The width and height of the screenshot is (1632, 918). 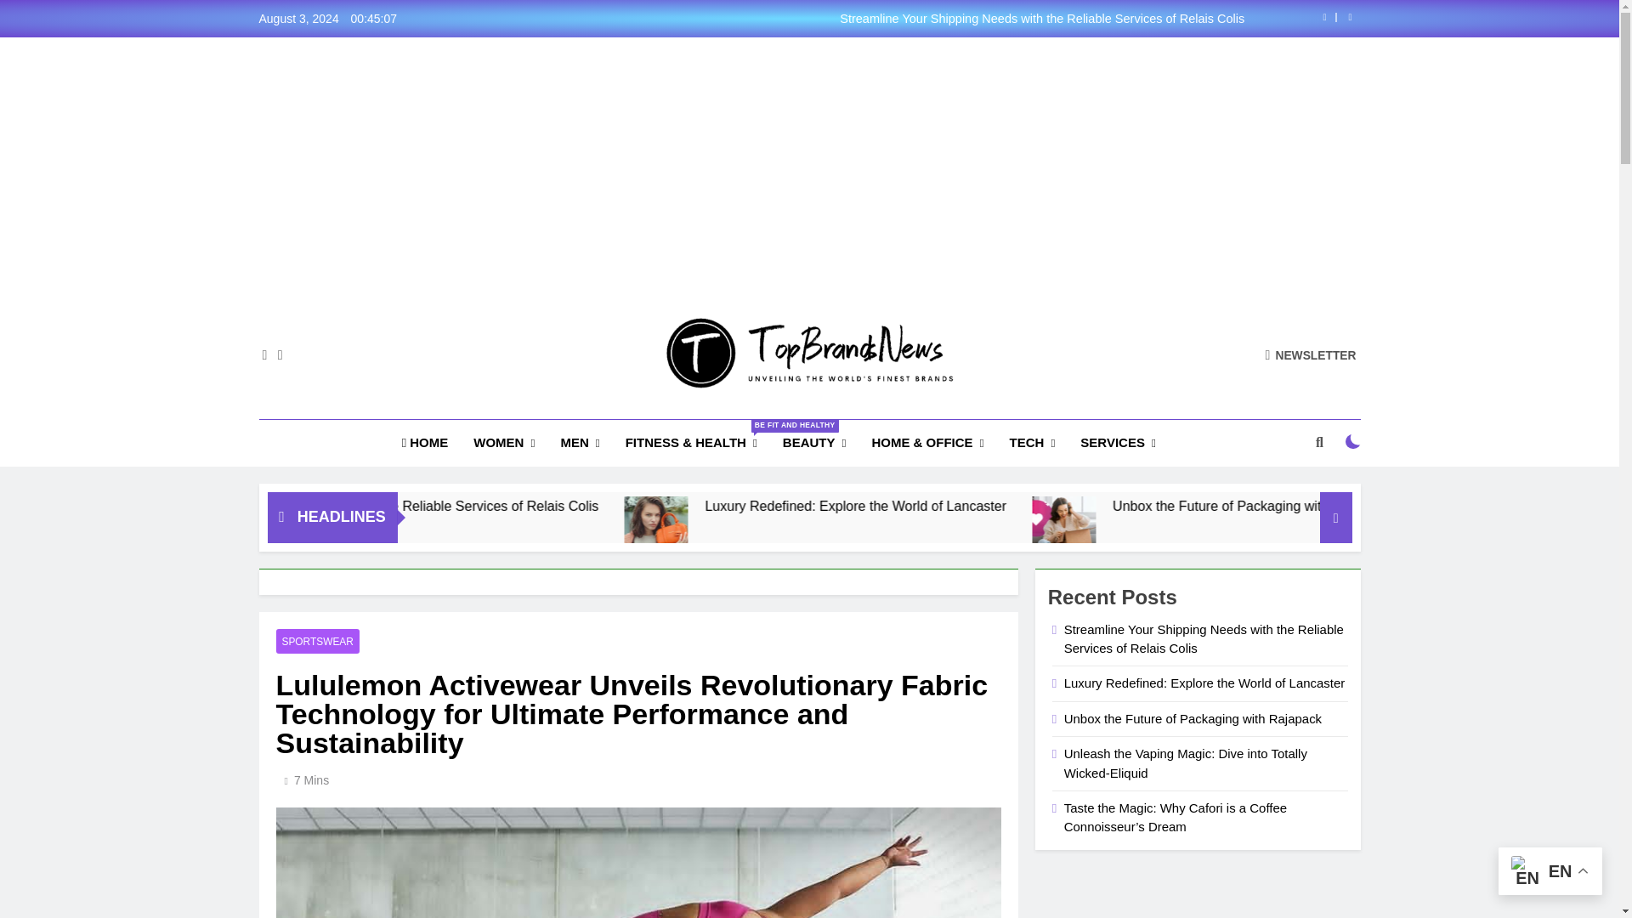 I want to click on Top Brands News, so click(x=682, y=413).